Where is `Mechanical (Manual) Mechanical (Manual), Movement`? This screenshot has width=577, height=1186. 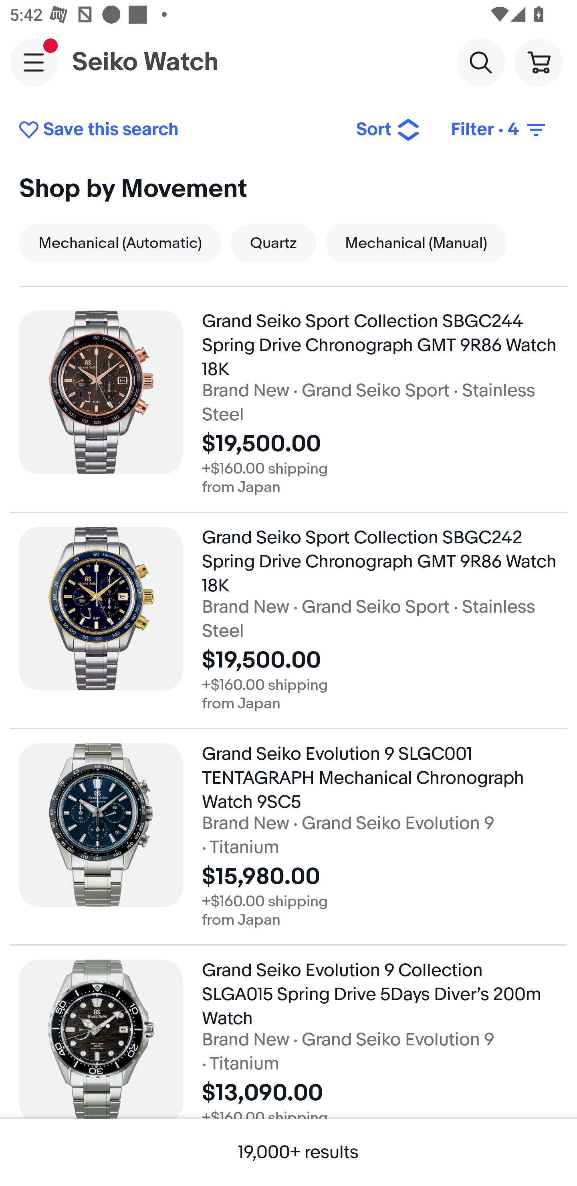 Mechanical (Manual) Mechanical (Manual), Movement is located at coordinates (416, 243).